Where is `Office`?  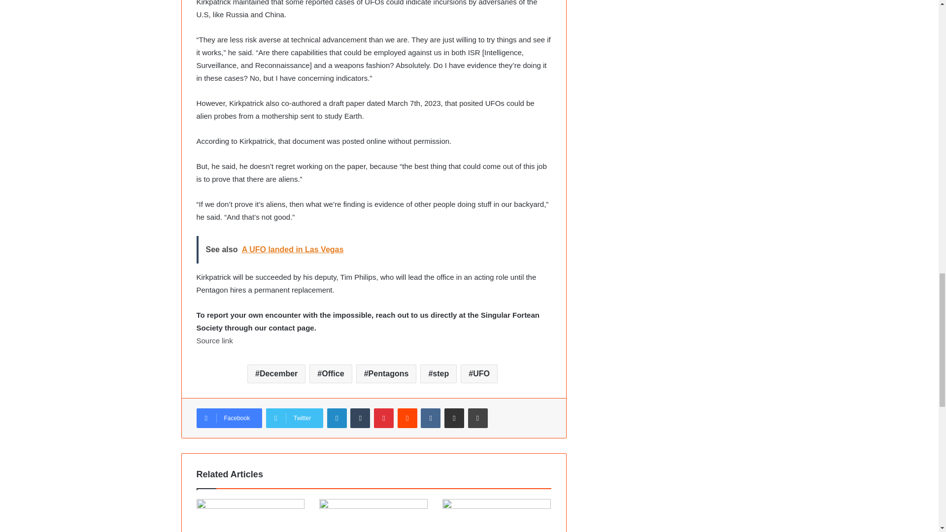
Office is located at coordinates (330, 373).